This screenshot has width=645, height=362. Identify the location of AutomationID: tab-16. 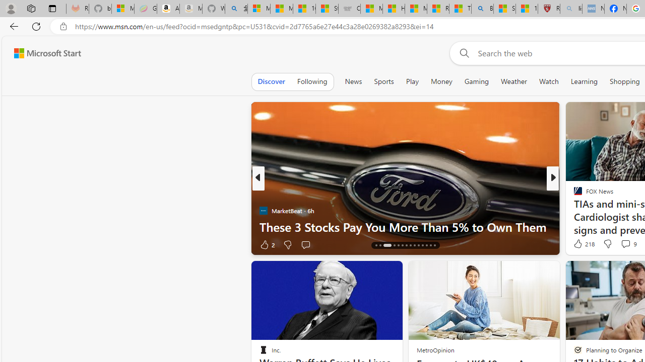
(380, 245).